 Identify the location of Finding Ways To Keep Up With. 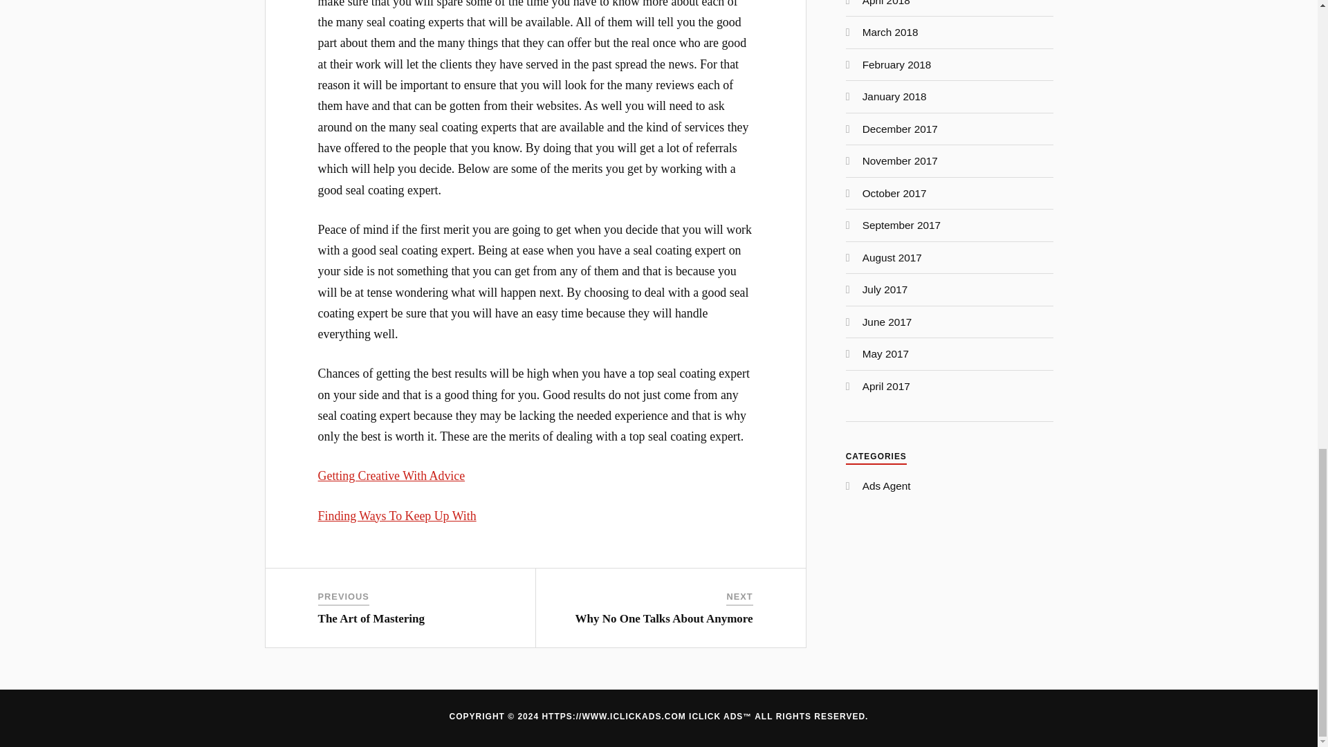
(397, 515).